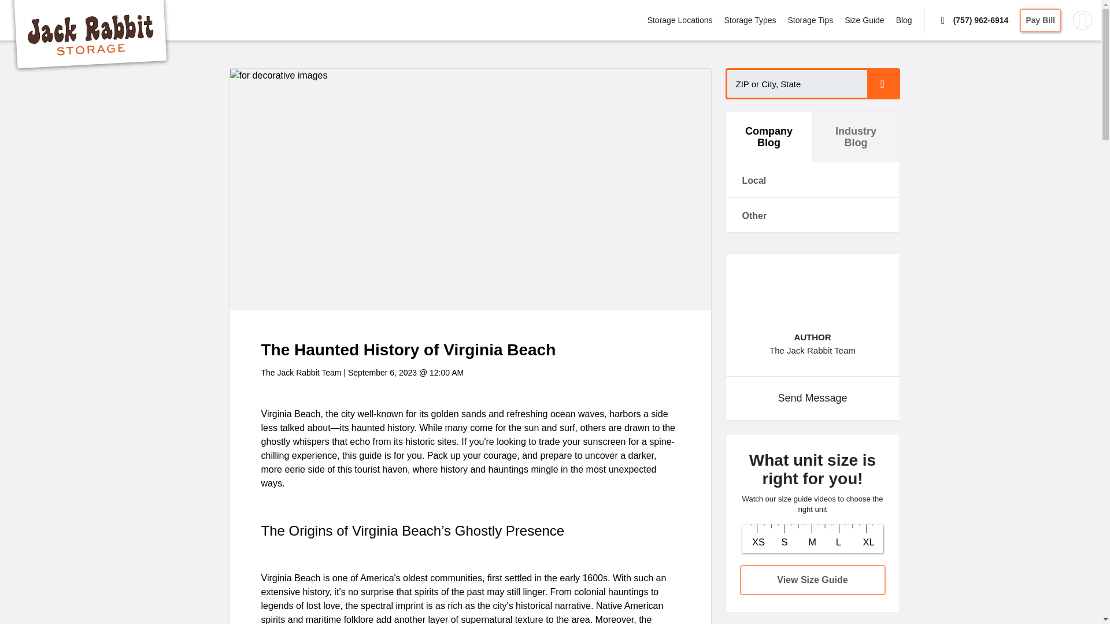 The width and height of the screenshot is (1110, 624). What do you see at coordinates (812, 398) in the screenshot?
I see `Send Message` at bounding box center [812, 398].